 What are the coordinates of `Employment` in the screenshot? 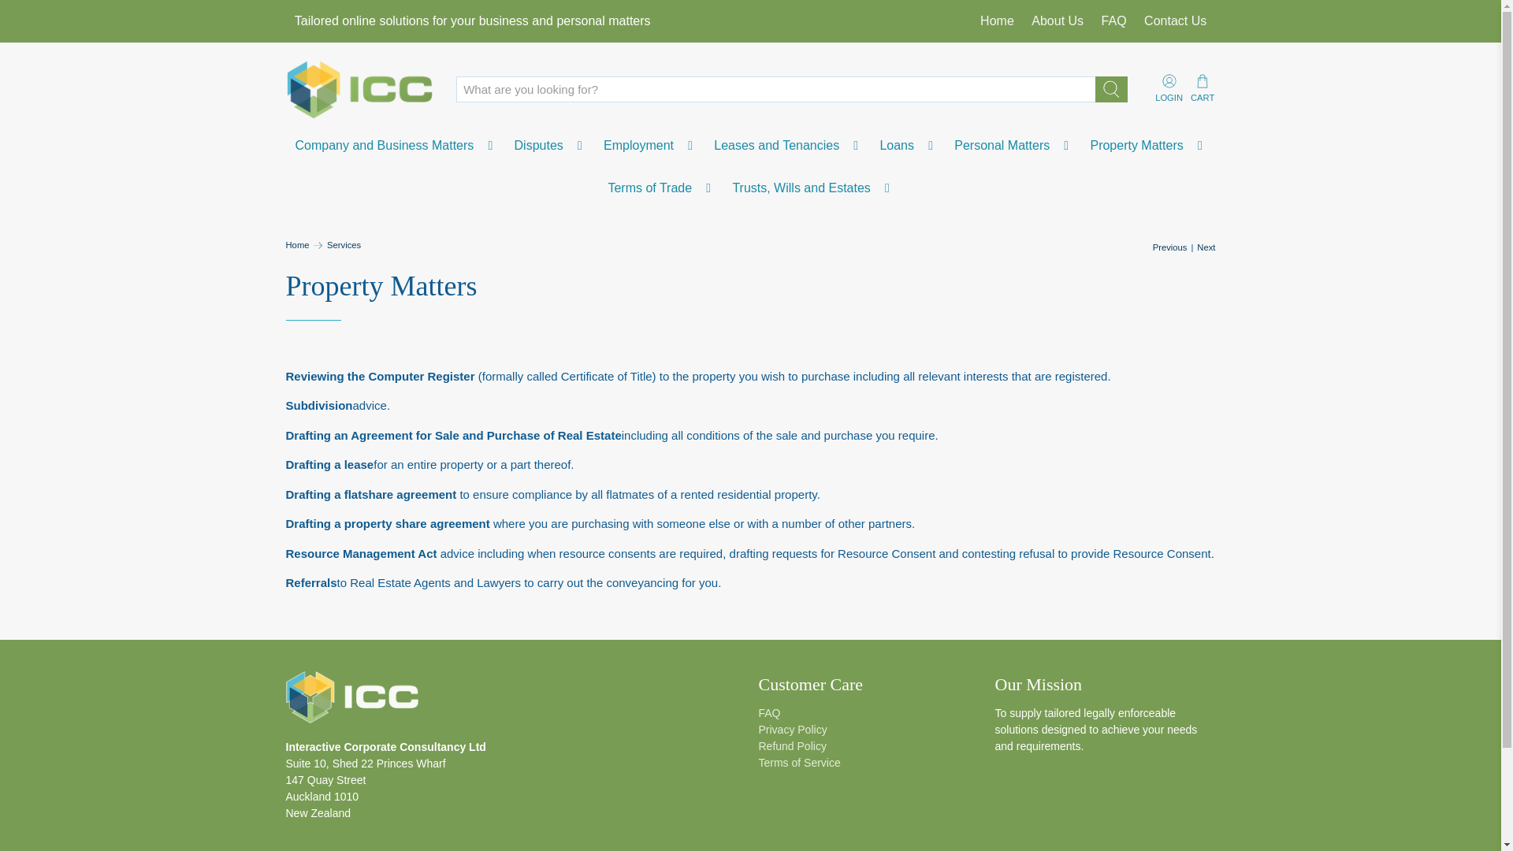 It's located at (649, 145).